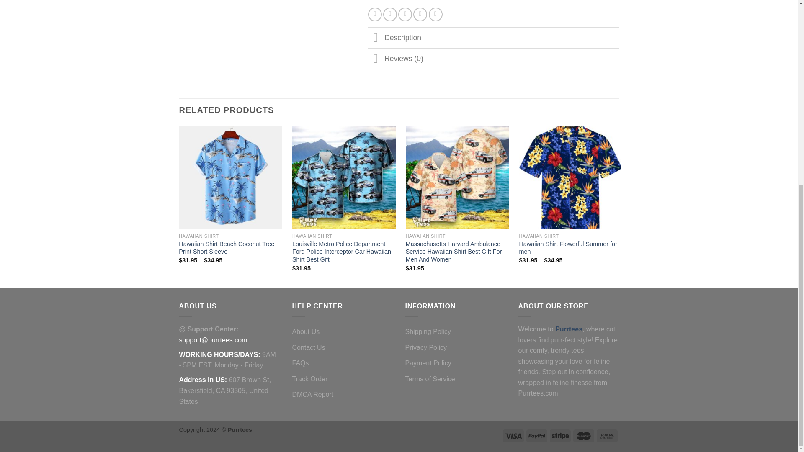  Describe the element at coordinates (493, 37) in the screenshot. I see `Description` at that location.